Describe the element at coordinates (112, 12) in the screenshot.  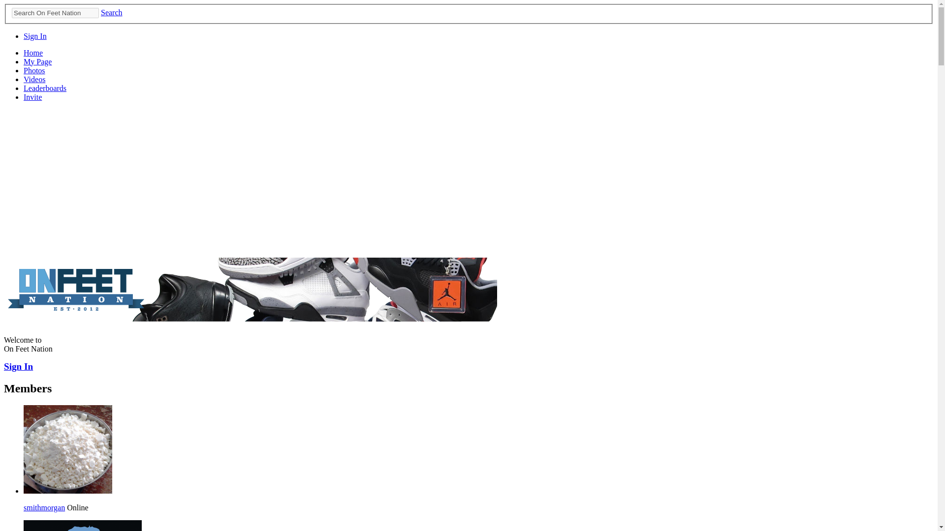
I see `Search` at that location.